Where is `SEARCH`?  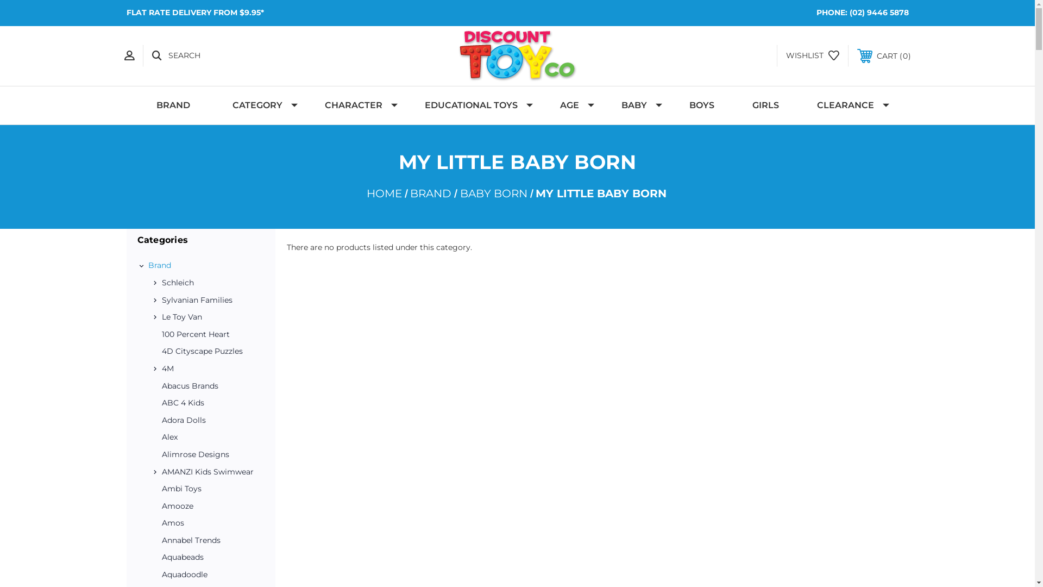 SEARCH is located at coordinates (176, 56).